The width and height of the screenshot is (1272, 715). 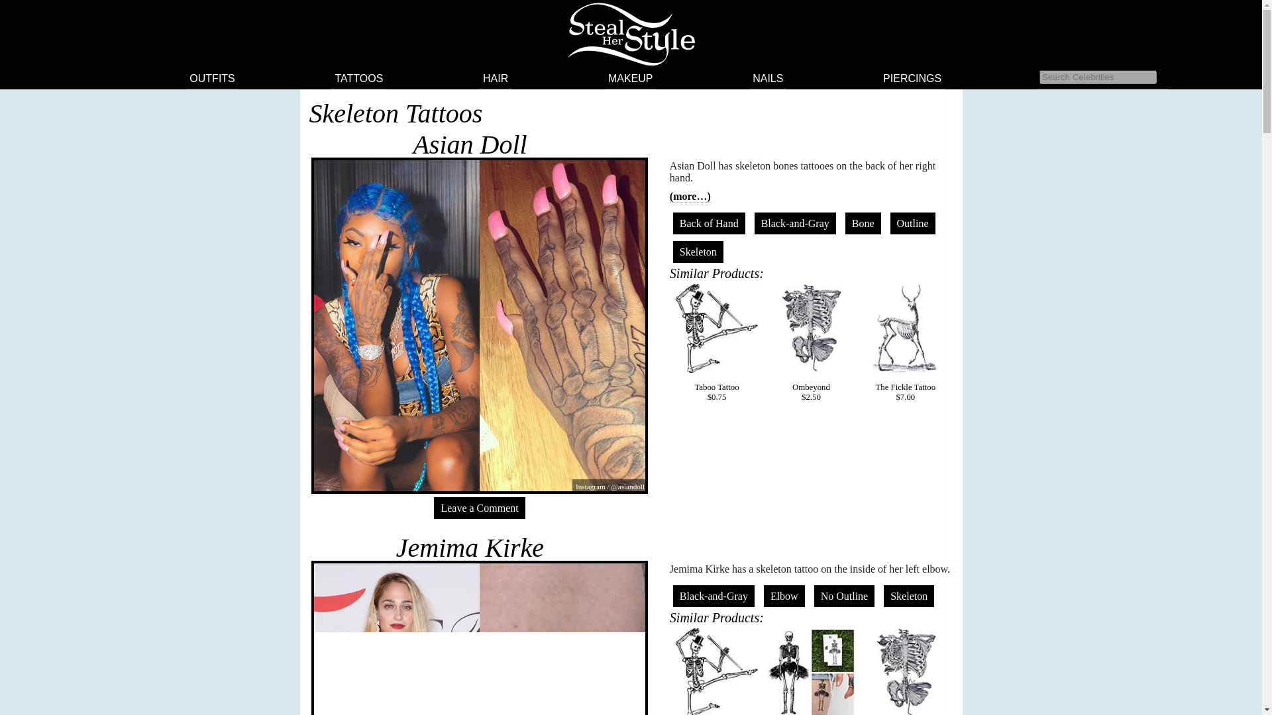 I want to click on TATTOOS, so click(x=358, y=78).